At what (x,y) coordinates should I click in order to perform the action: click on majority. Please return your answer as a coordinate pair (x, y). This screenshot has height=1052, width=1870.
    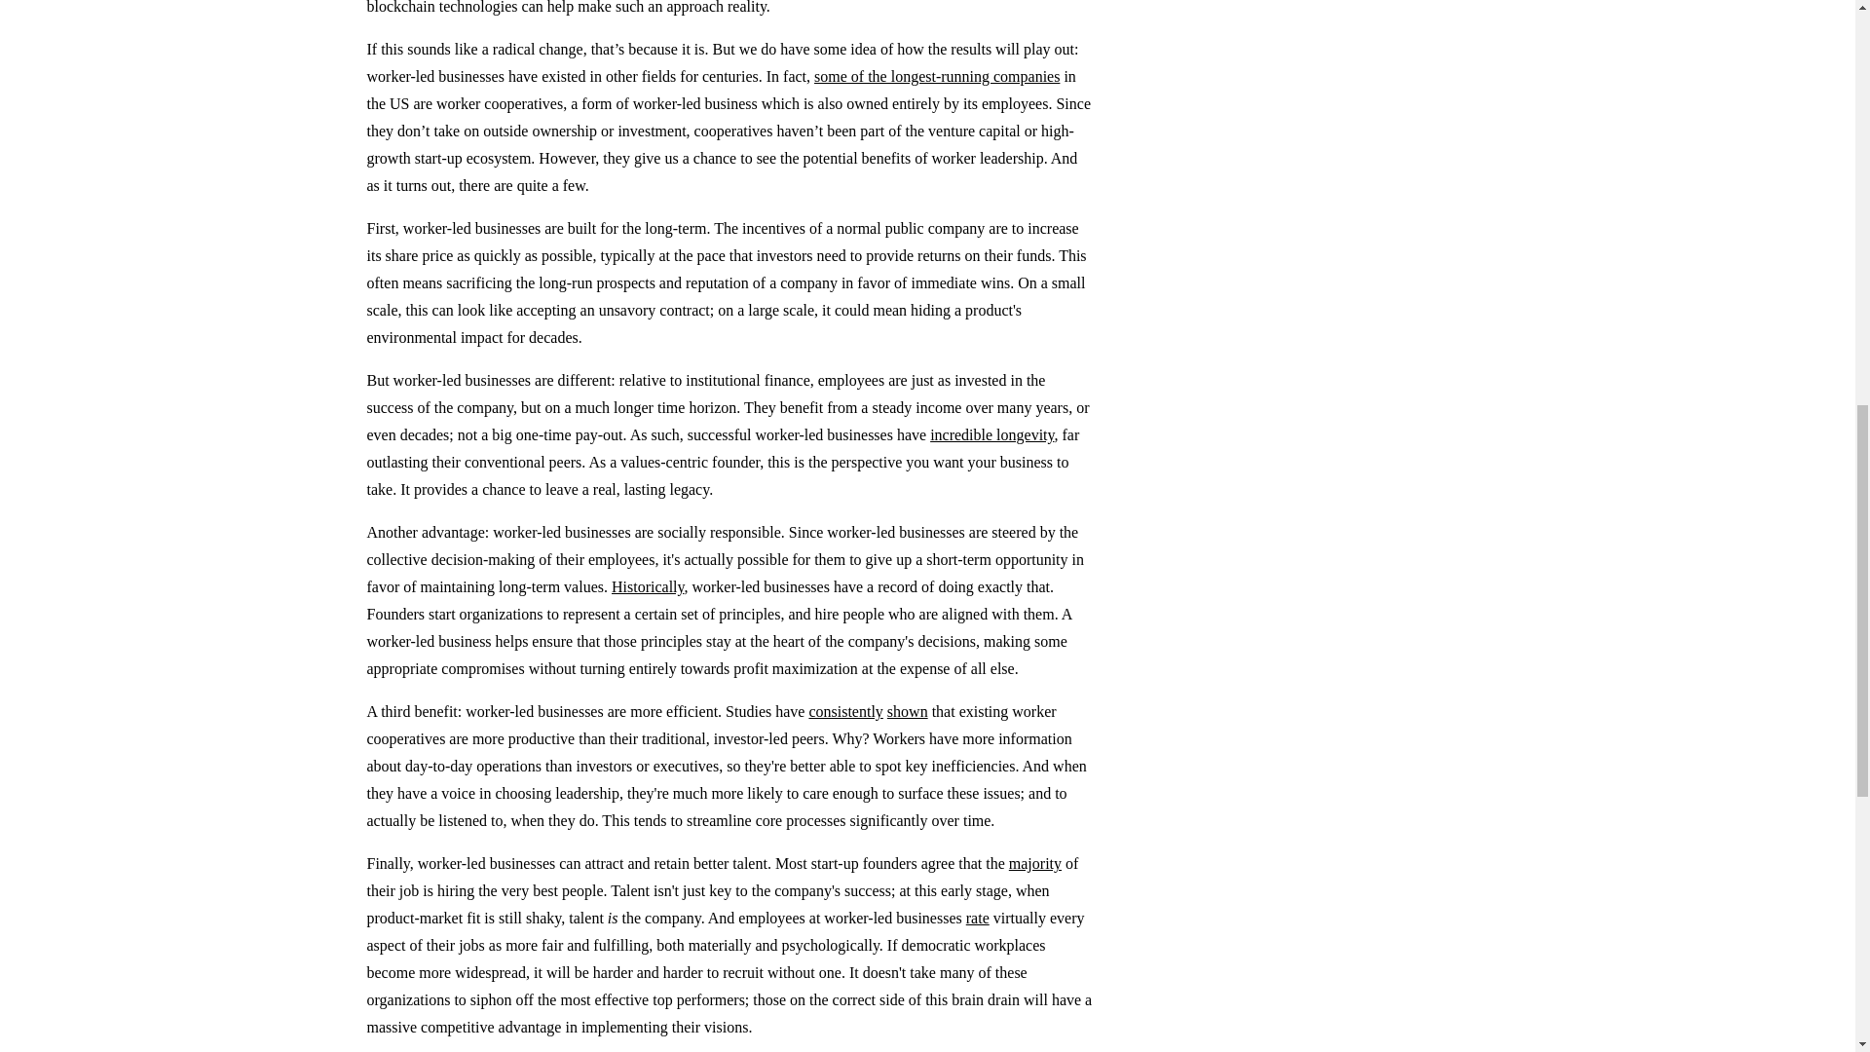
    Looking at the image, I should click on (1035, 863).